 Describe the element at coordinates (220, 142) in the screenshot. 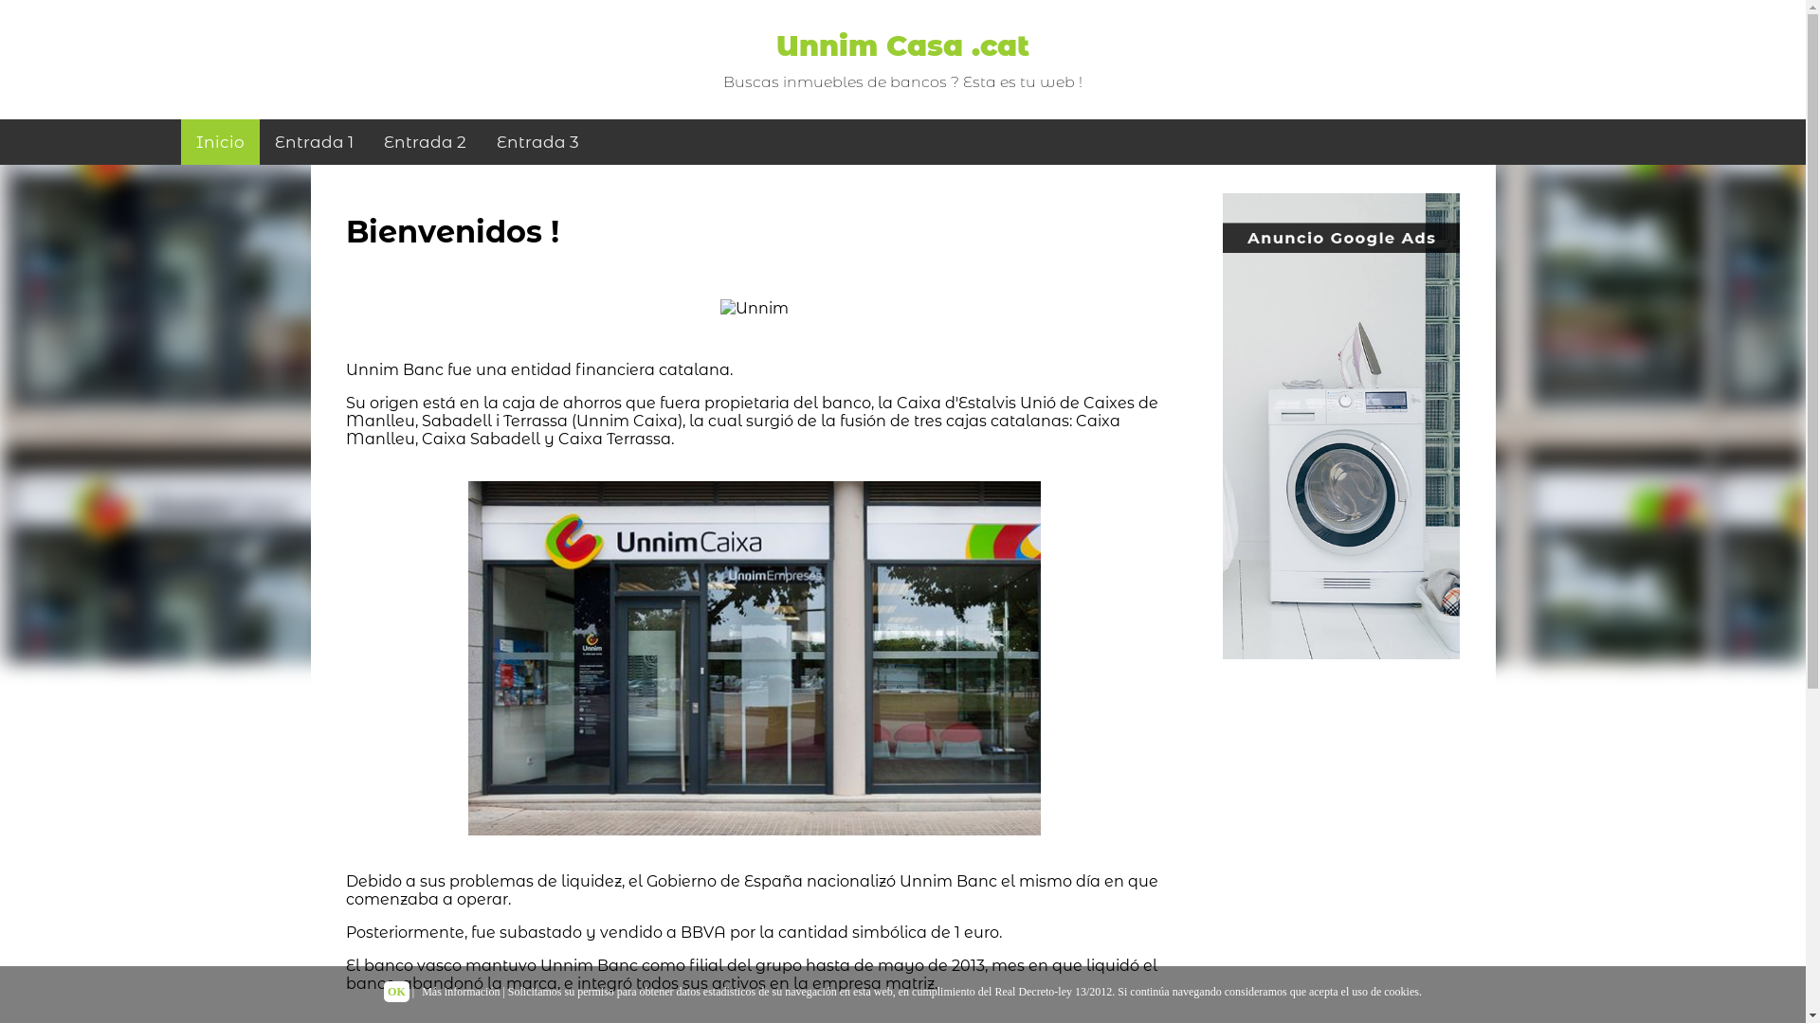

I see `Inicio` at that location.